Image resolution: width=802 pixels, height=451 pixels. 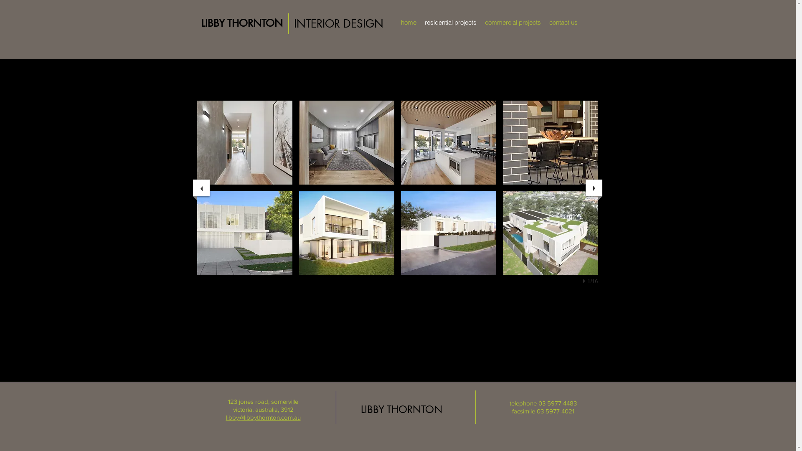 What do you see at coordinates (513, 23) in the screenshot?
I see `commercial projects` at bounding box center [513, 23].